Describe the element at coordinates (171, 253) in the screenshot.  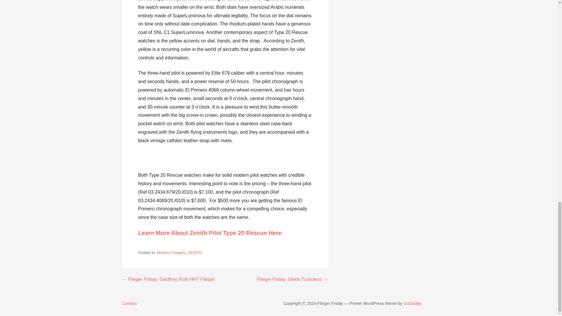
I see `Modern Fliegers` at that location.